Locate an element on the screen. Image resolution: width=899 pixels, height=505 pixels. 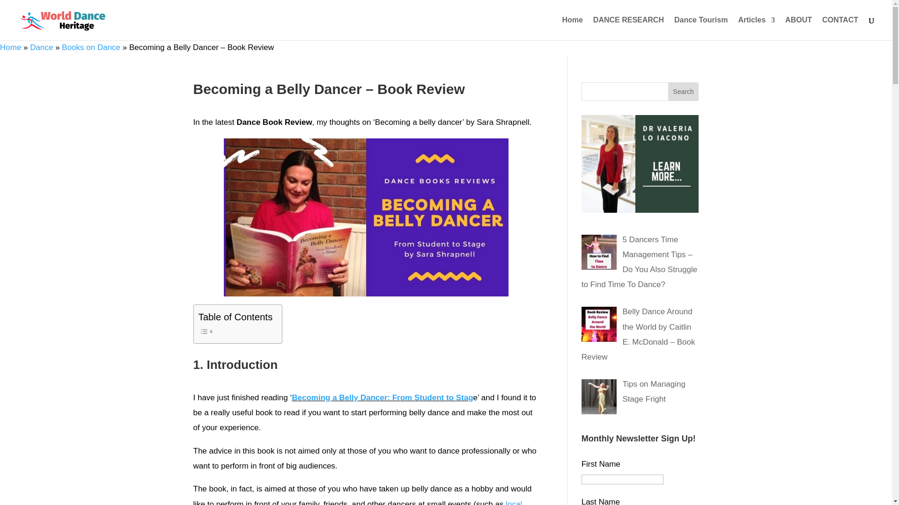
Dance is located at coordinates (41, 47).